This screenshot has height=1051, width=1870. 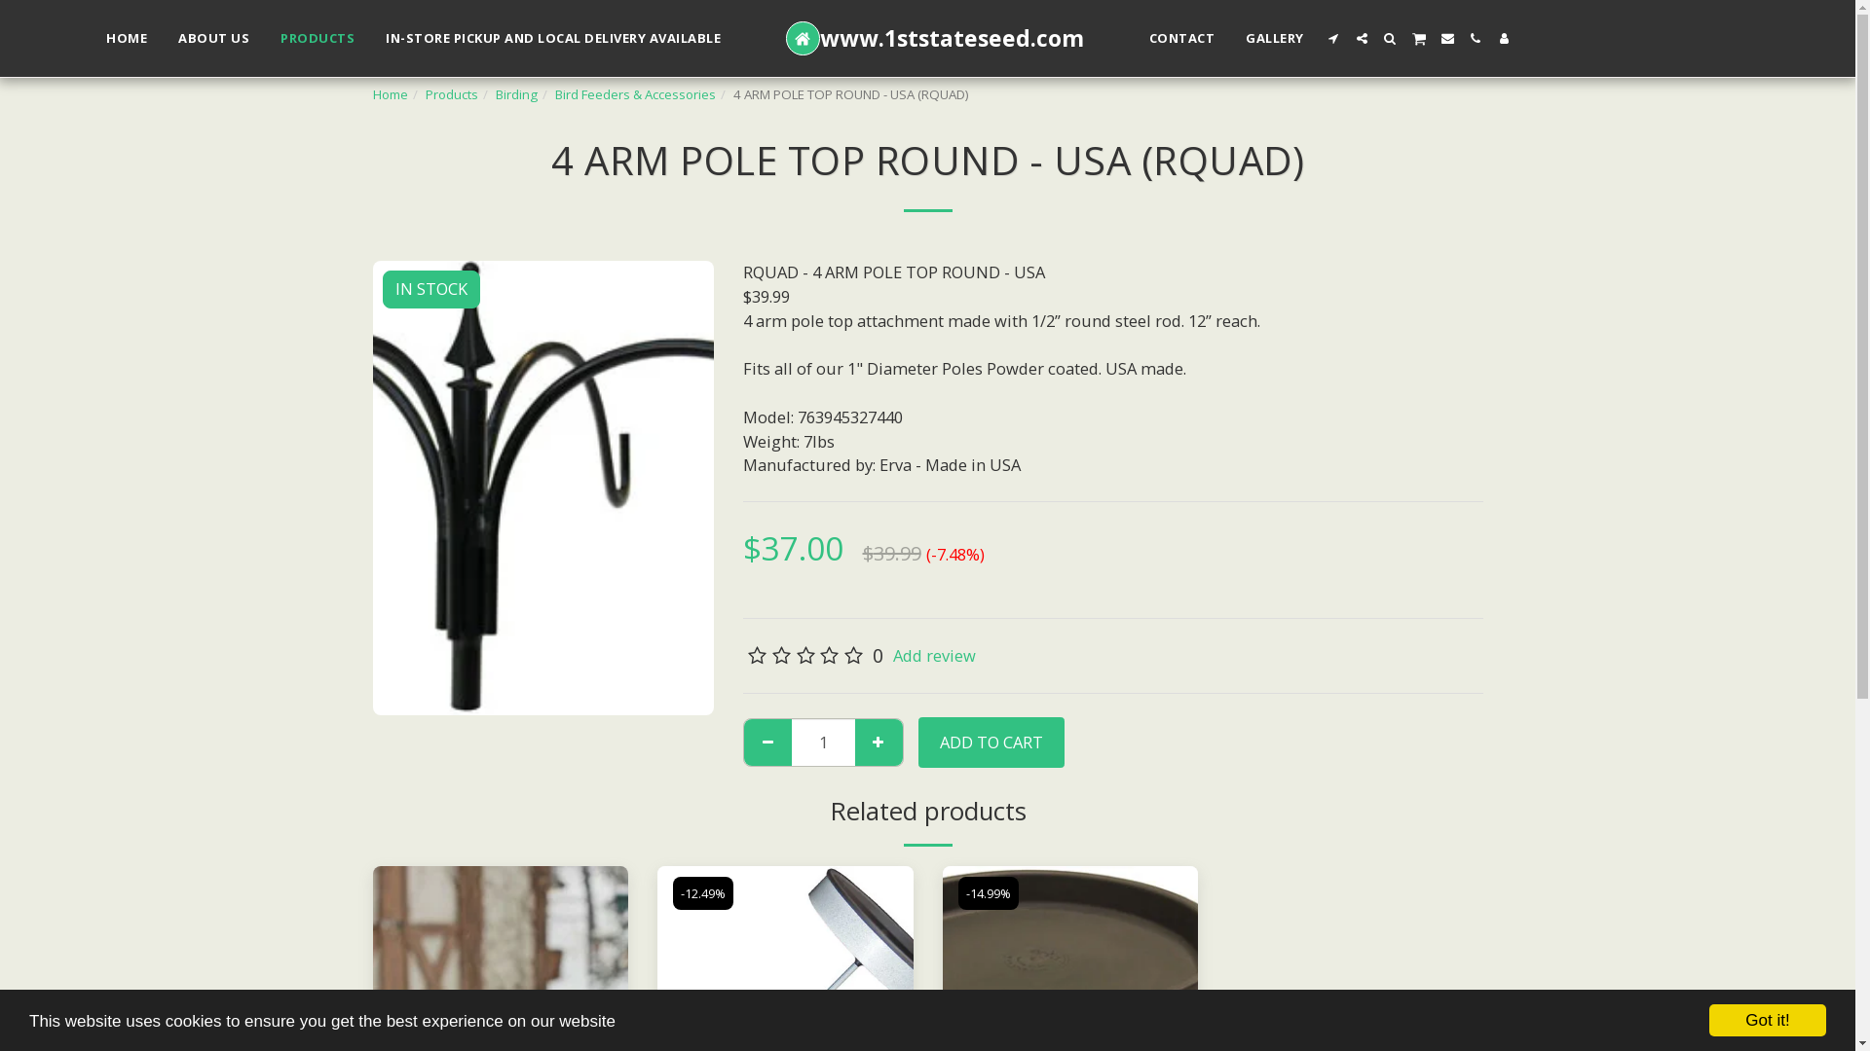 What do you see at coordinates (318, 38) in the screenshot?
I see `PRODUCTS` at bounding box center [318, 38].